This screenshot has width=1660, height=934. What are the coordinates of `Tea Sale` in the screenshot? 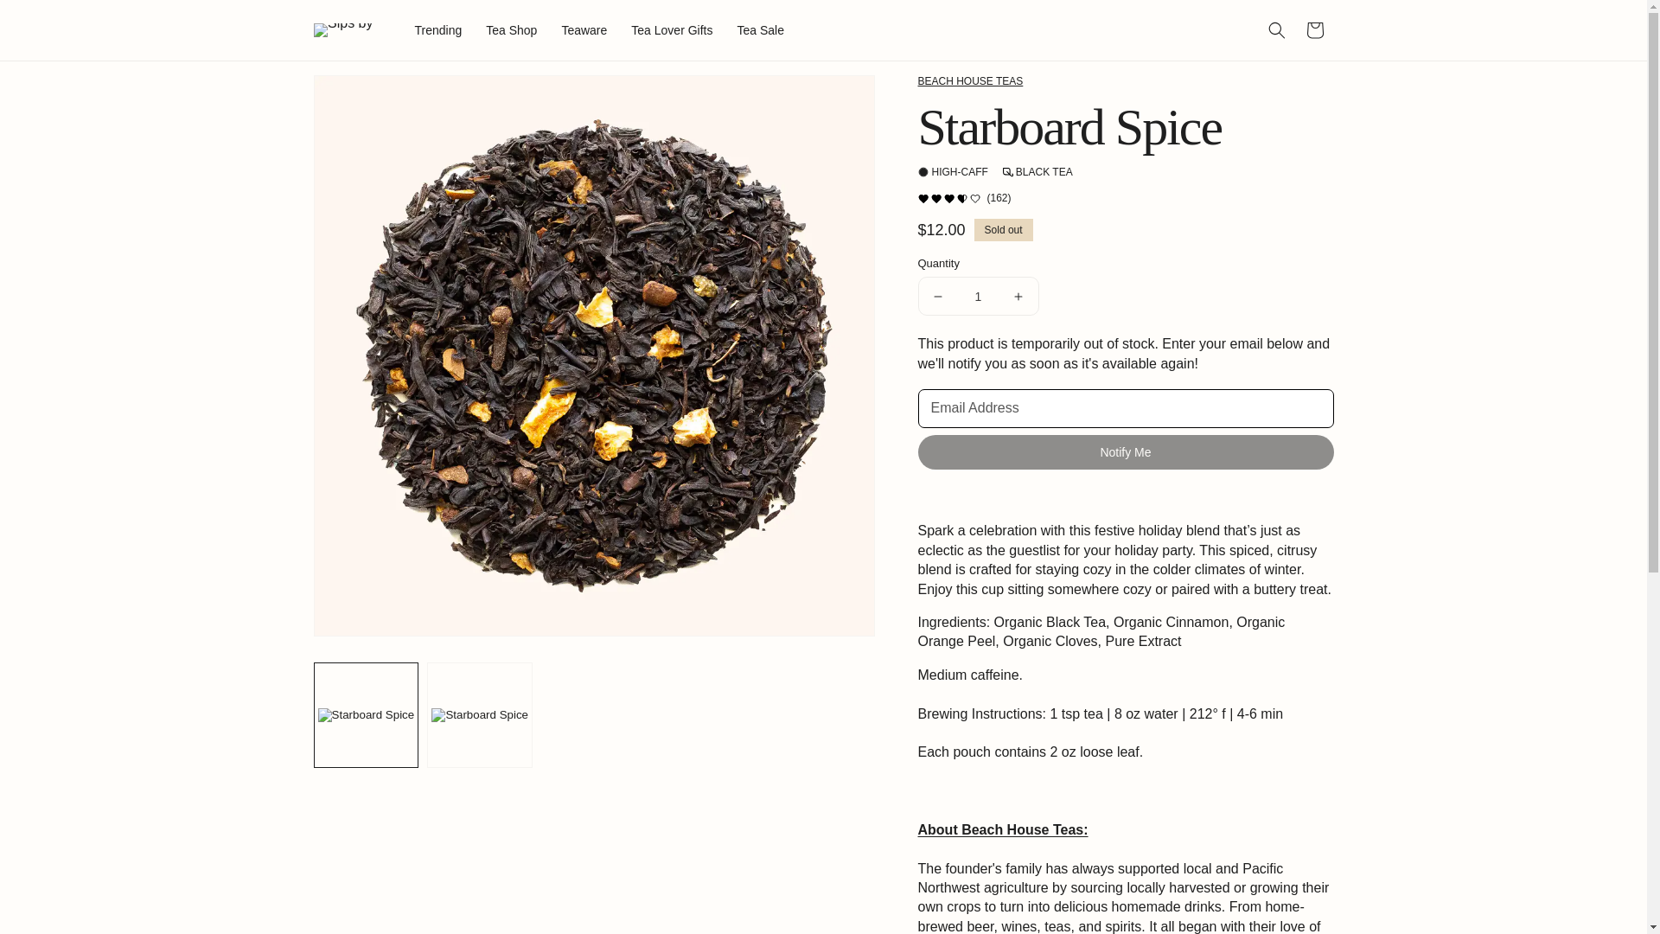 It's located at (759, 29).